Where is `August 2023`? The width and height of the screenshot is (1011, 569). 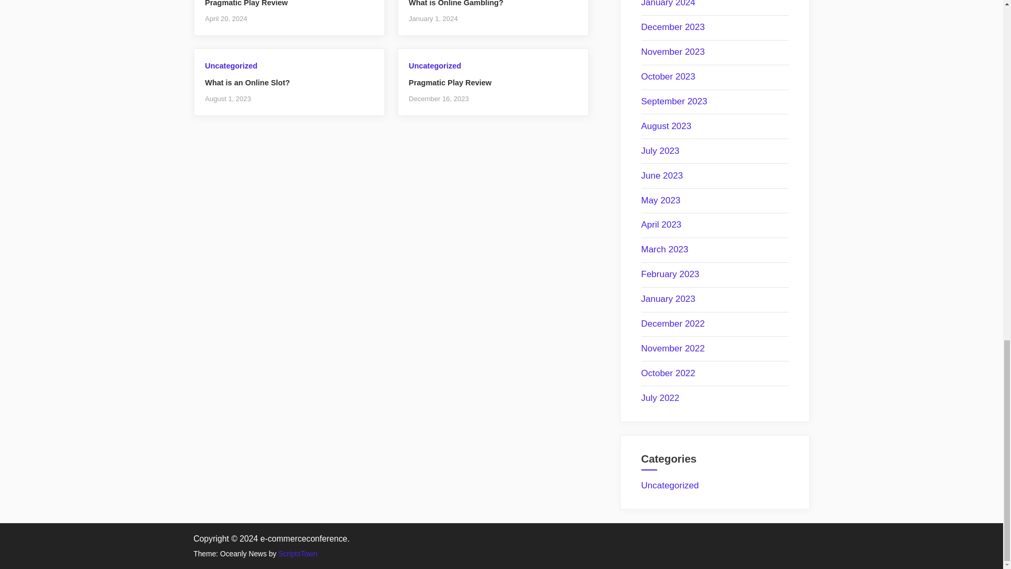
August 2023 is located at coordinates (666, 126).